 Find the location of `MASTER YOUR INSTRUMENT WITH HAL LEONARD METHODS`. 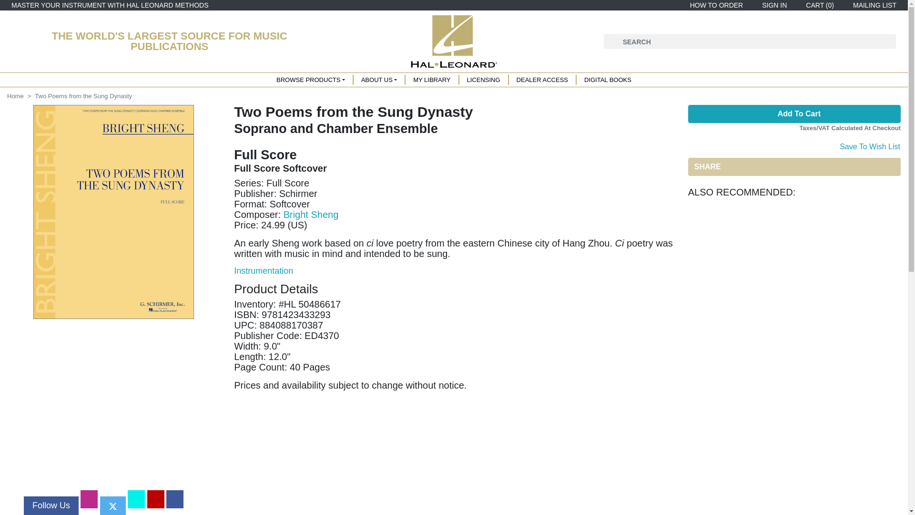

MASTER YOUR INSTRUMENT WITH HAL LEONARD METHODS is located at coordinates (110, 5).